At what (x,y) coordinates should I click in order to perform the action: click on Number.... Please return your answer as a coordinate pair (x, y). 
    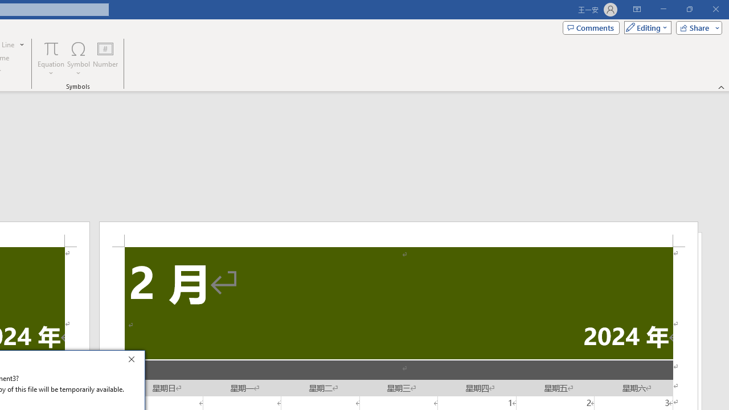
    Looking at the image, I should click on (105, 58).